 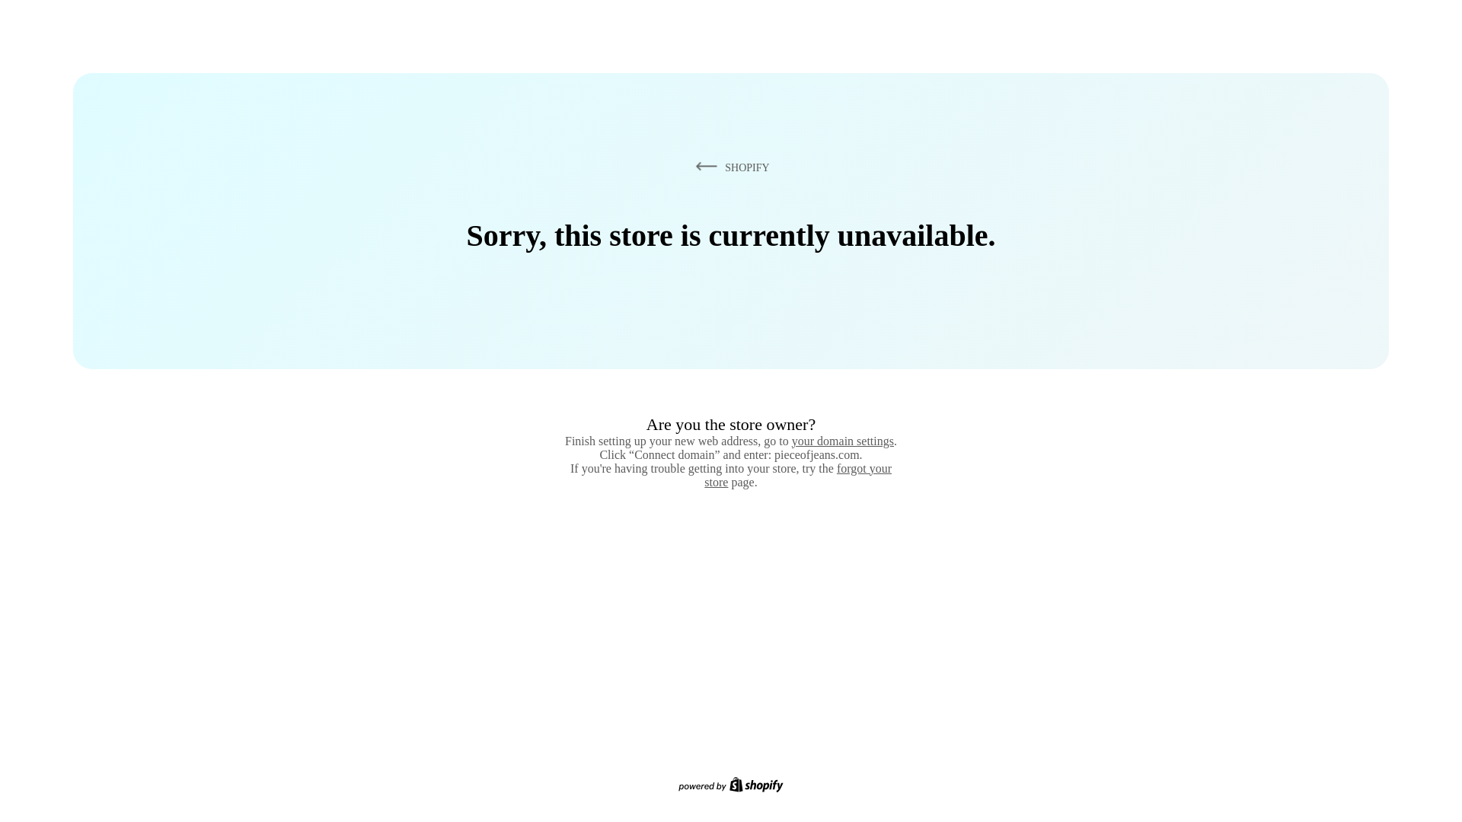 I want to click on forgot your store, so click(x=798, y=475).